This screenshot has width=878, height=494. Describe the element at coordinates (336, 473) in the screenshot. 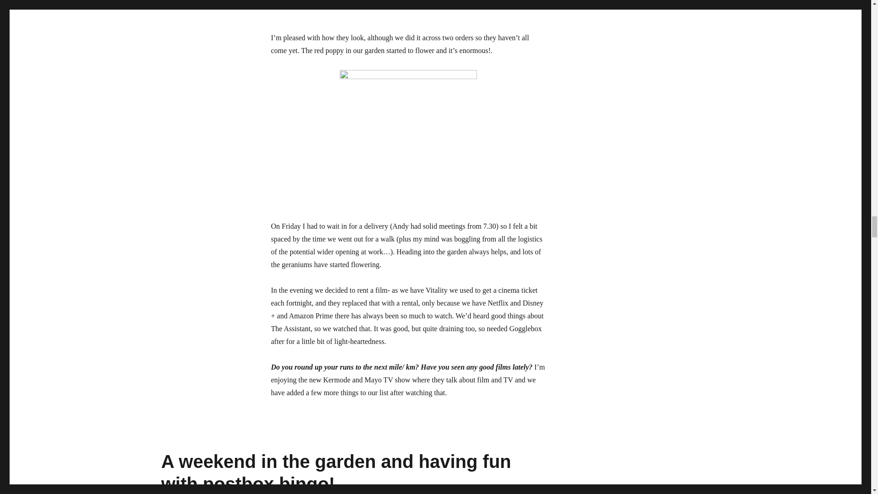

I see `A weekend in the garden and having fun with postbox bingo!` at that location.